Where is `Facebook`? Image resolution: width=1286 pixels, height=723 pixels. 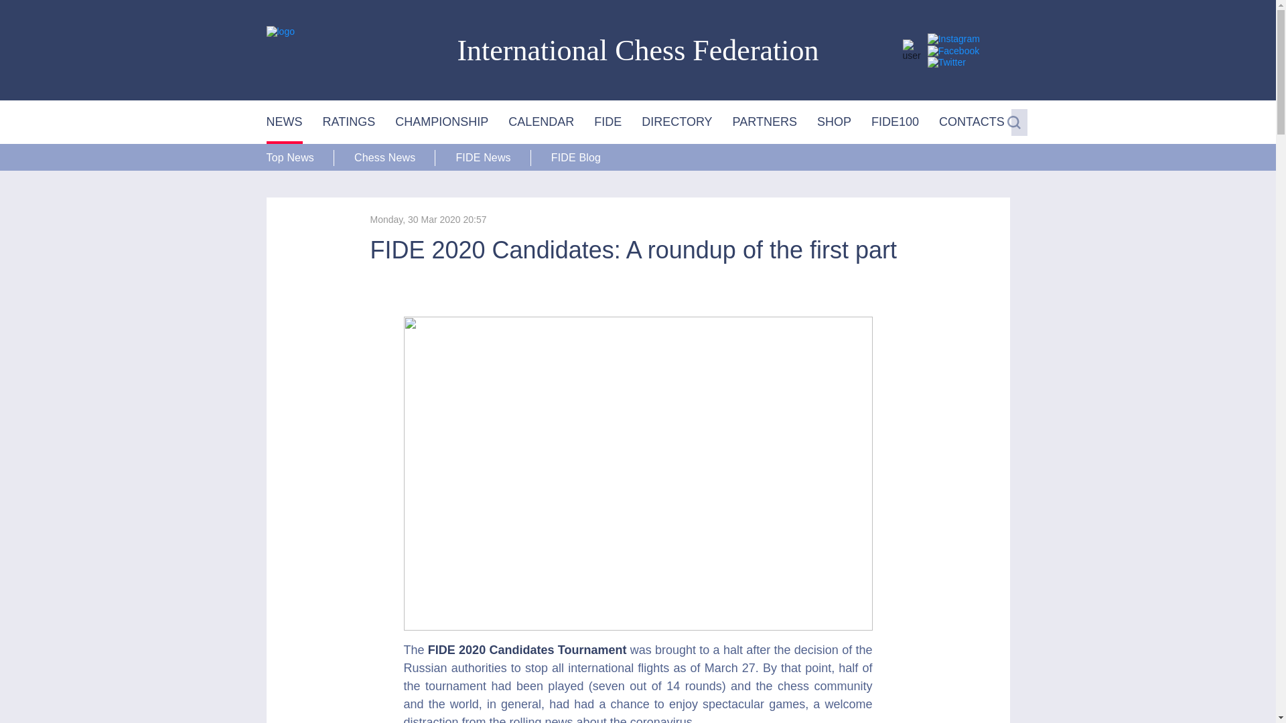
Facebook is located at coordinates (952, 51).